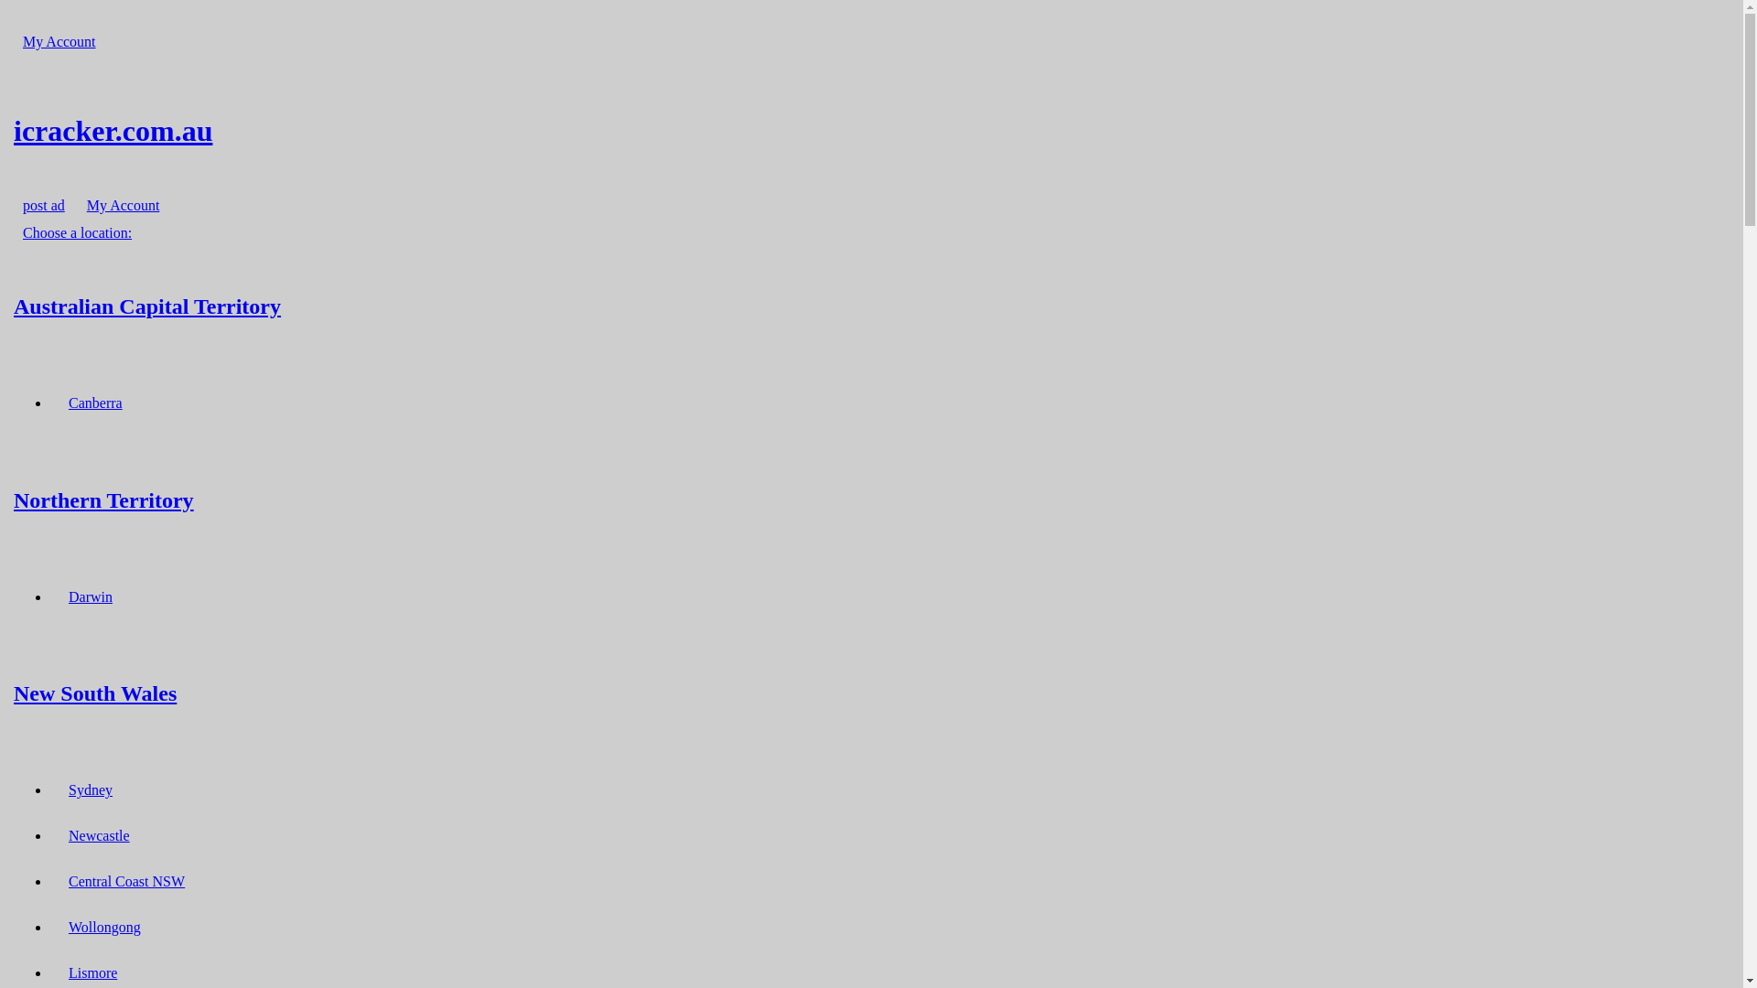  I want to click on Sydney, so click(91, 790).